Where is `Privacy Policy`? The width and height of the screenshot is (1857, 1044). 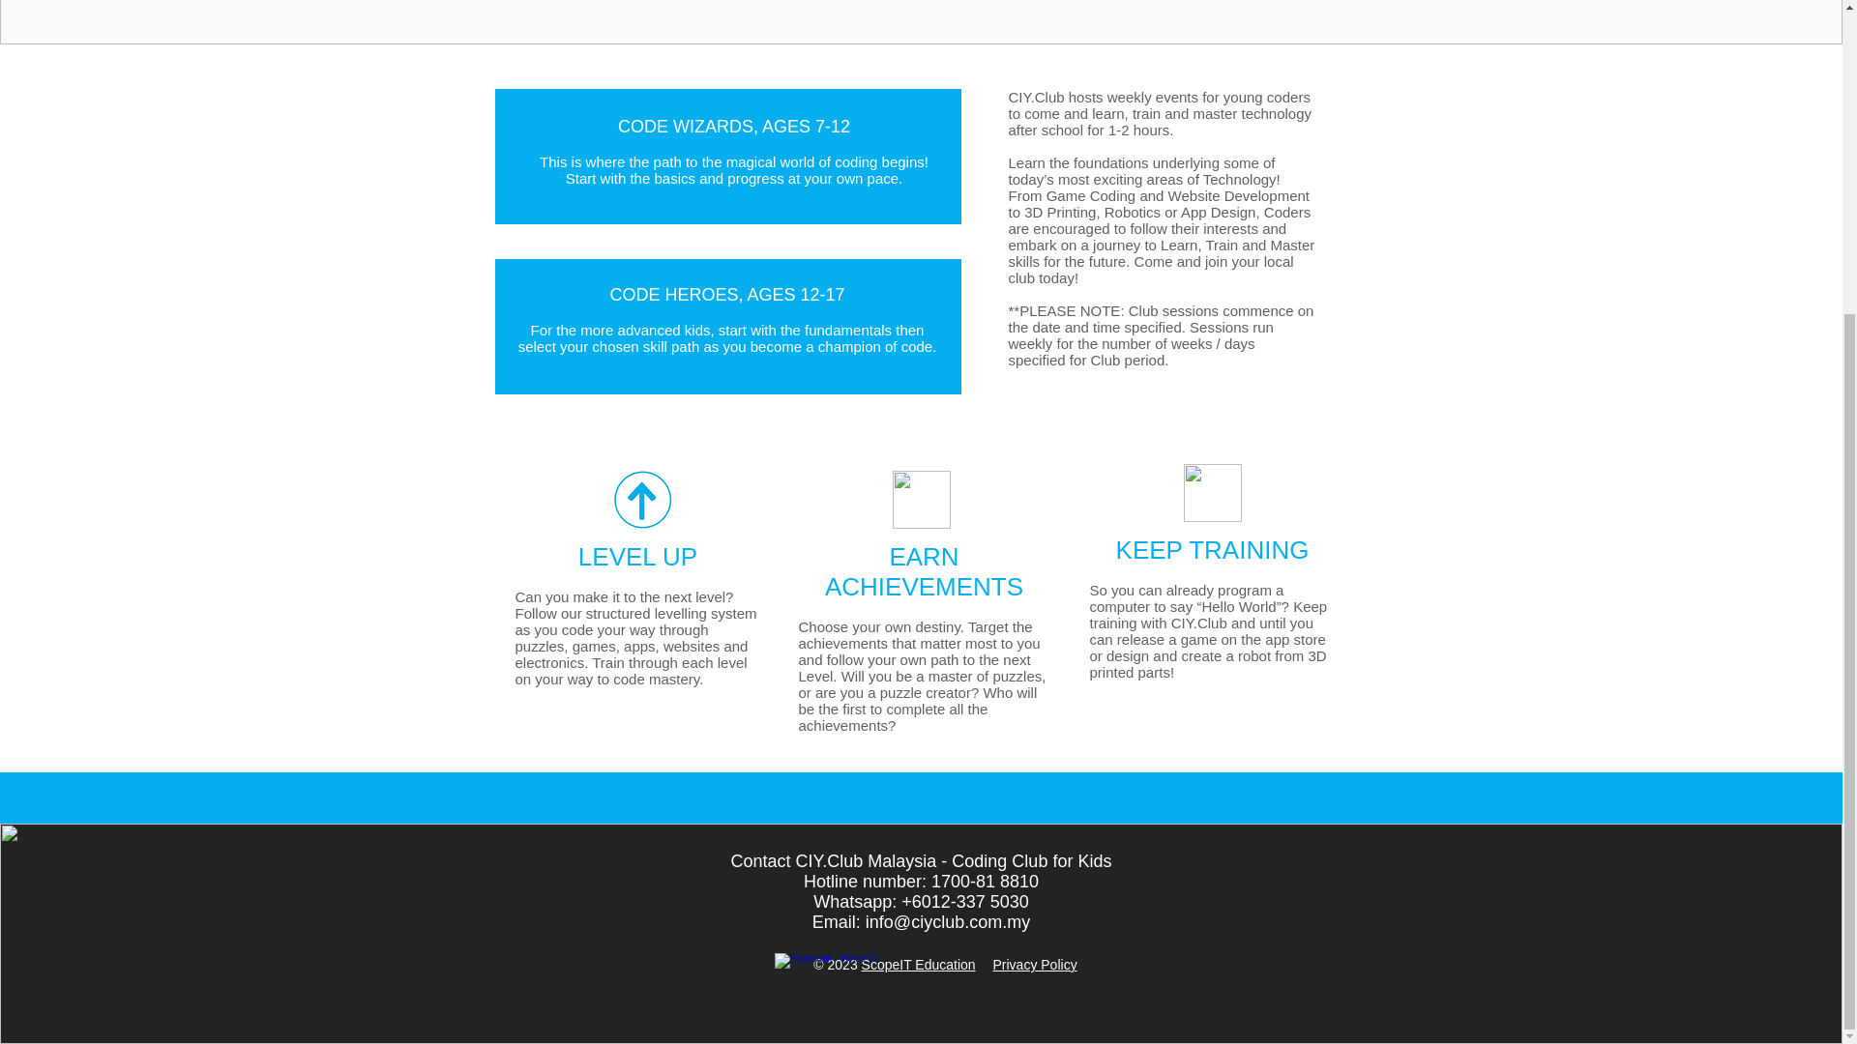
Privacy Policy is located at coordinates (1034, 965).